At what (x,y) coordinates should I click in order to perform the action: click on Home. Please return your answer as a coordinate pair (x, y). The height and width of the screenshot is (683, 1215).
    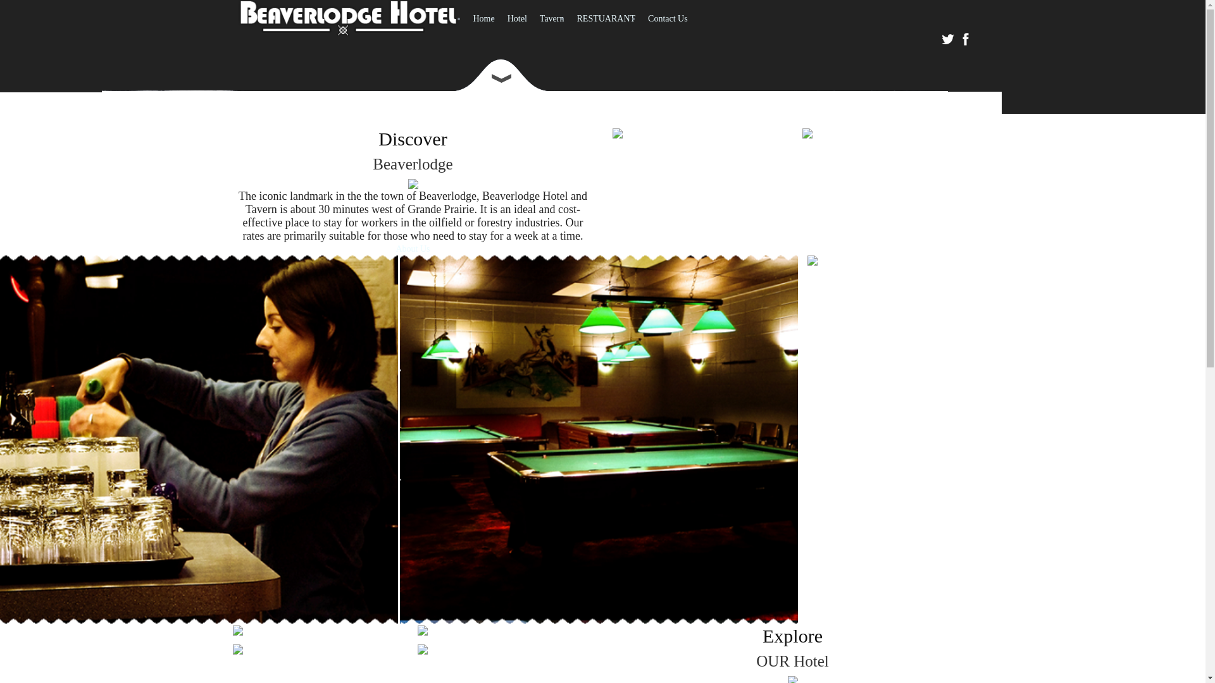
    Looking at the image, I should click on (484, 19).